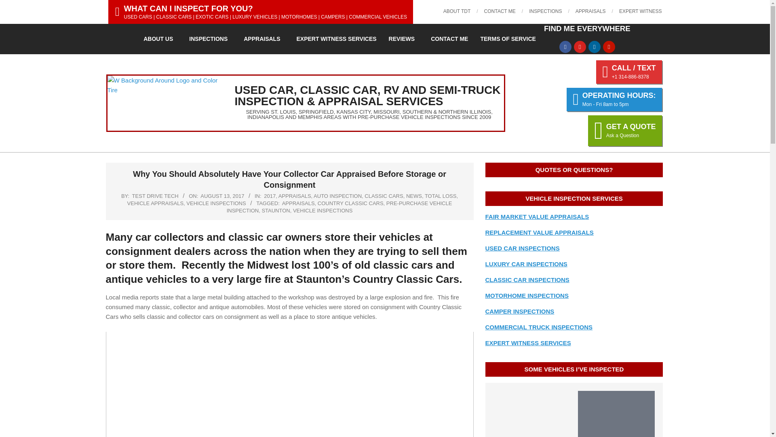  What do you see at coordinates (336, 39) in the screenshot?
I see `EXPERT WITNESS SERVICES` at bounding box center [336, 39].